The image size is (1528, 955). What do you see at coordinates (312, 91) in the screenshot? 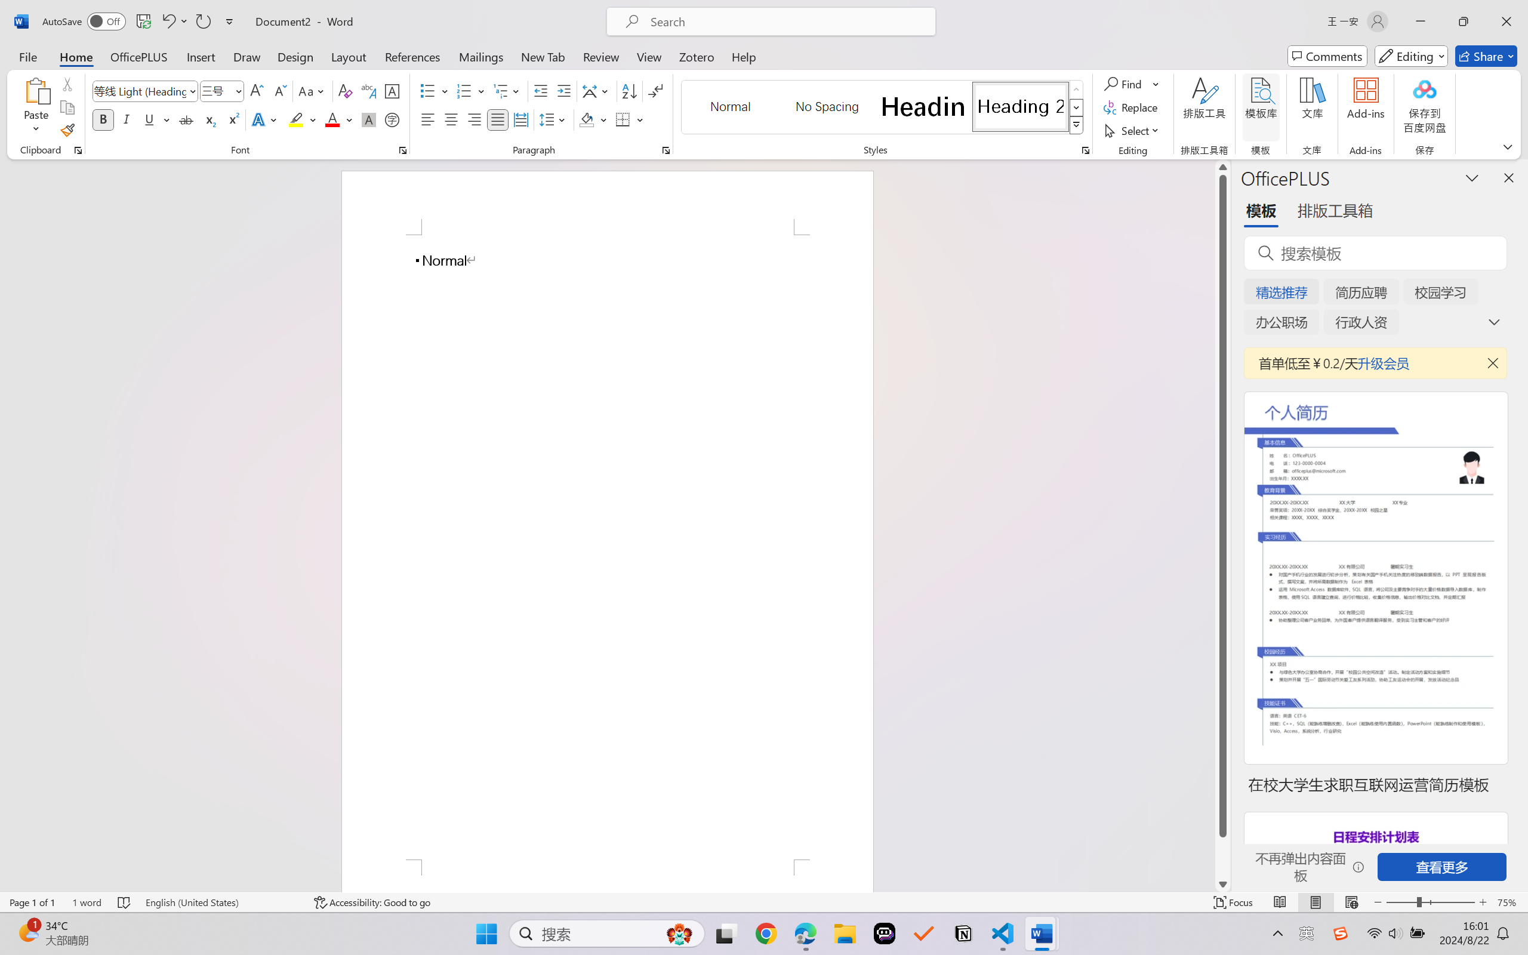
I see `Change Case` at bounding box center [312, 91].